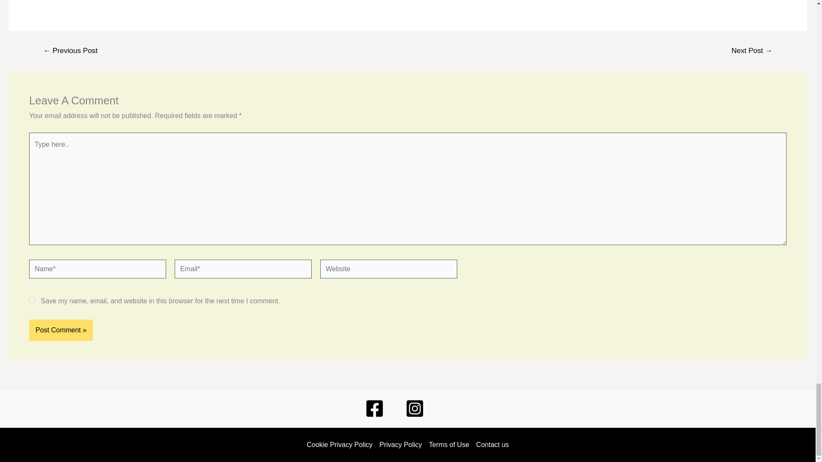  What do you see at coordinates (449, 445) in the screenshot?
I see `Terms of Use` at bounding box center [449, 445].